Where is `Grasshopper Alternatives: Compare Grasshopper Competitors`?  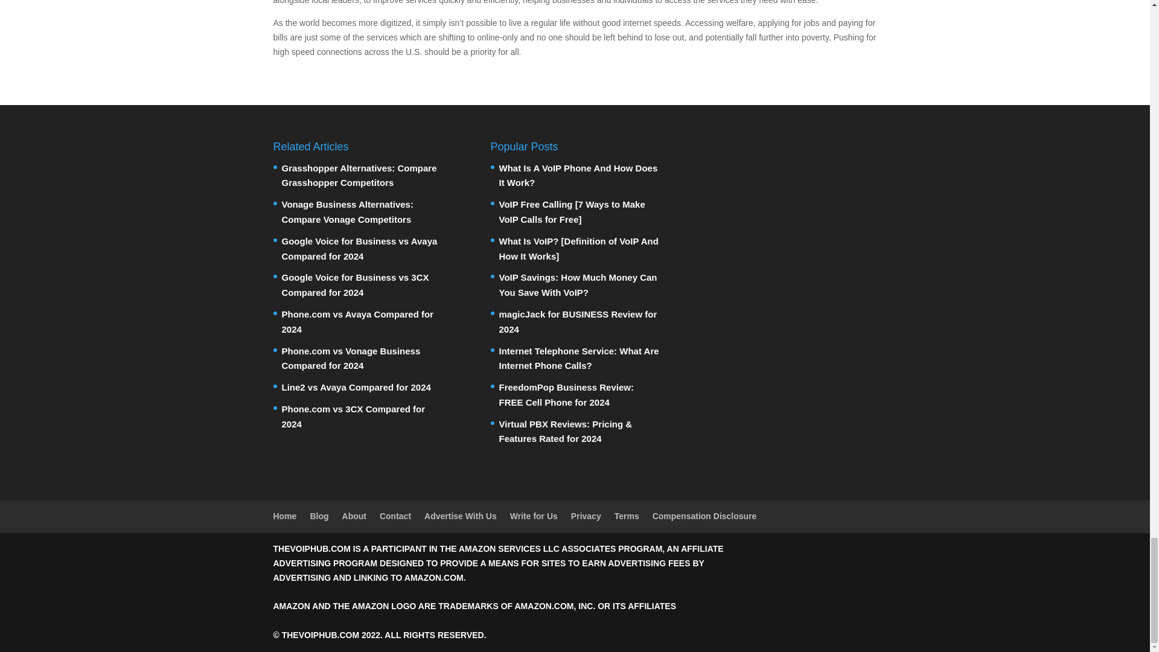 Grasshopper Alternatives: Compare Grasshopper Competitors is located at coordinates (359, 176).